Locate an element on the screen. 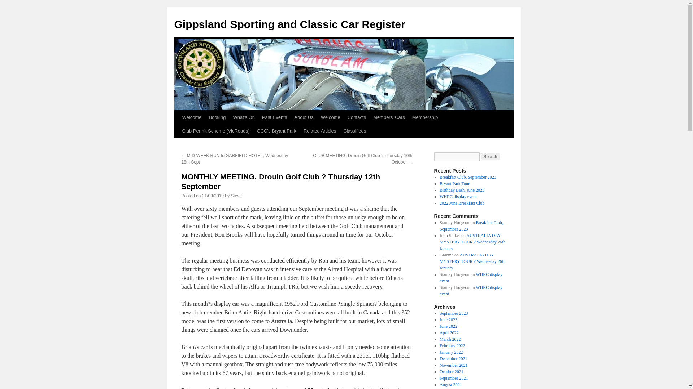 Image resolution: width=693 pixels, height=389 pixels. Booking is located at coordinates (217, 117).